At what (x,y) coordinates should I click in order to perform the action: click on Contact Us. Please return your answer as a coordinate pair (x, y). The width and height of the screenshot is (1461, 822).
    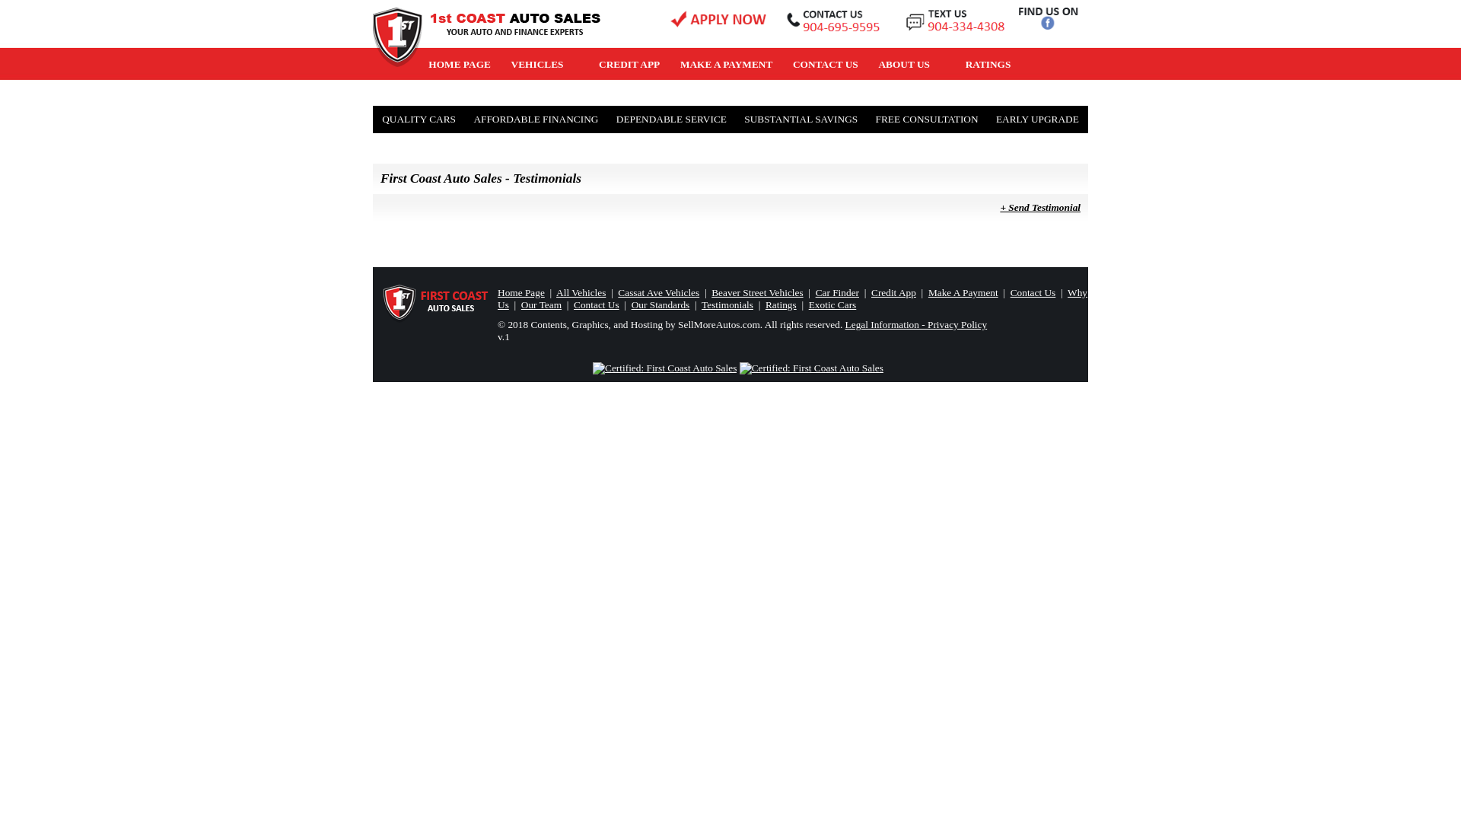
    Looking at the image, I should click on (1033, 292).